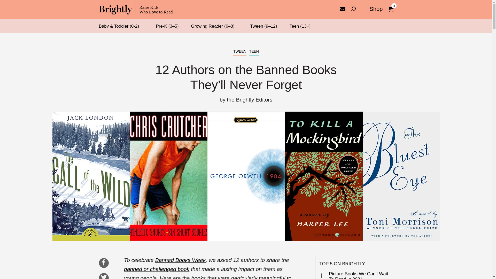 This screenshot has height=279, width=496. Describe the element at coordinates (353, 9) in the screenshot. I see `uniE603` at that location.